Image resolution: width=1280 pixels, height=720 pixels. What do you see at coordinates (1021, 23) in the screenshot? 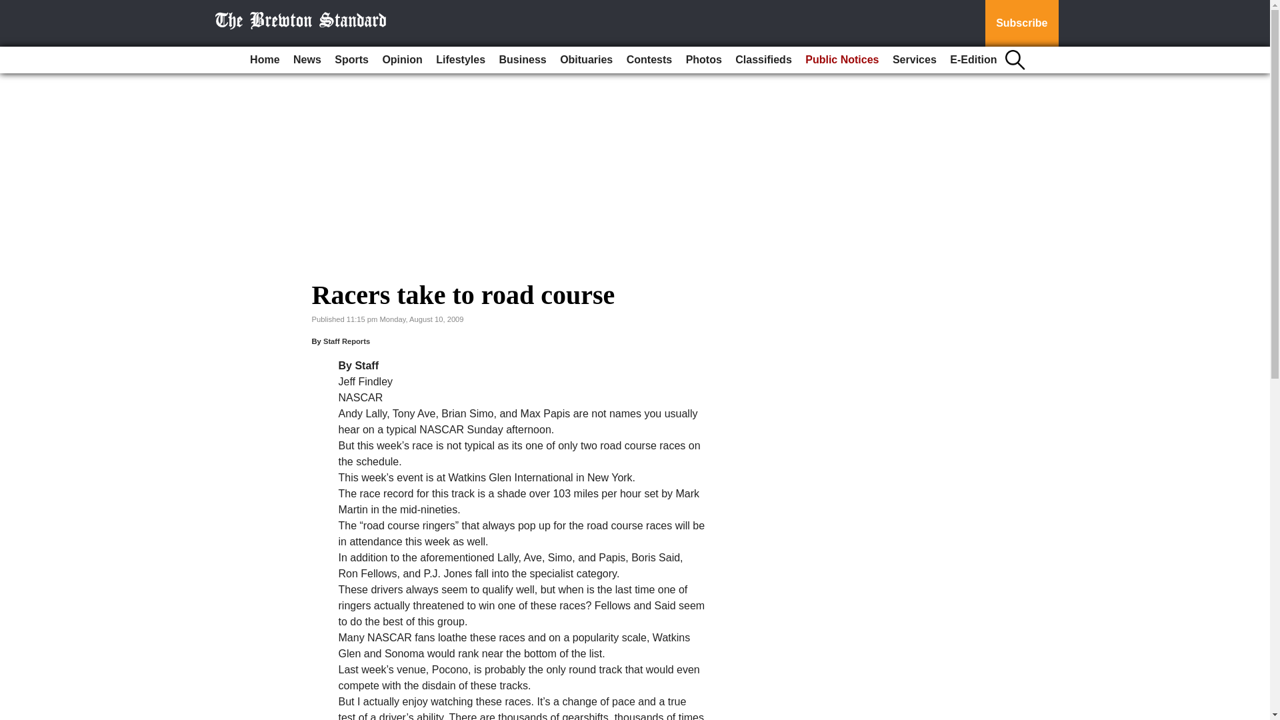
I see `Subscribe` at bounding box center [1021, 23].